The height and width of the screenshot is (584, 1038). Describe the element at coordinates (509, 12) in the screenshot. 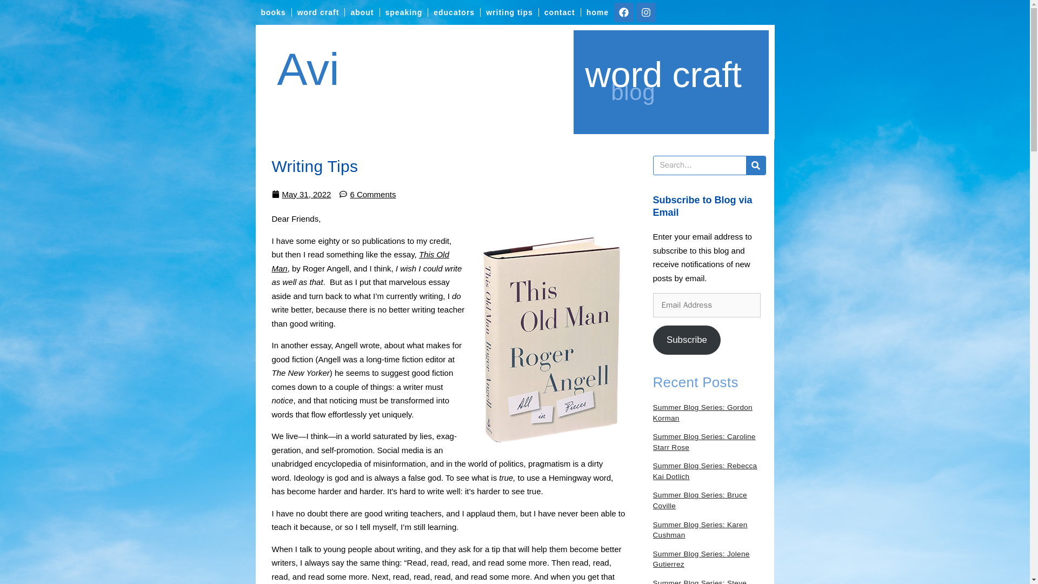

I see `writing tips` at that location.